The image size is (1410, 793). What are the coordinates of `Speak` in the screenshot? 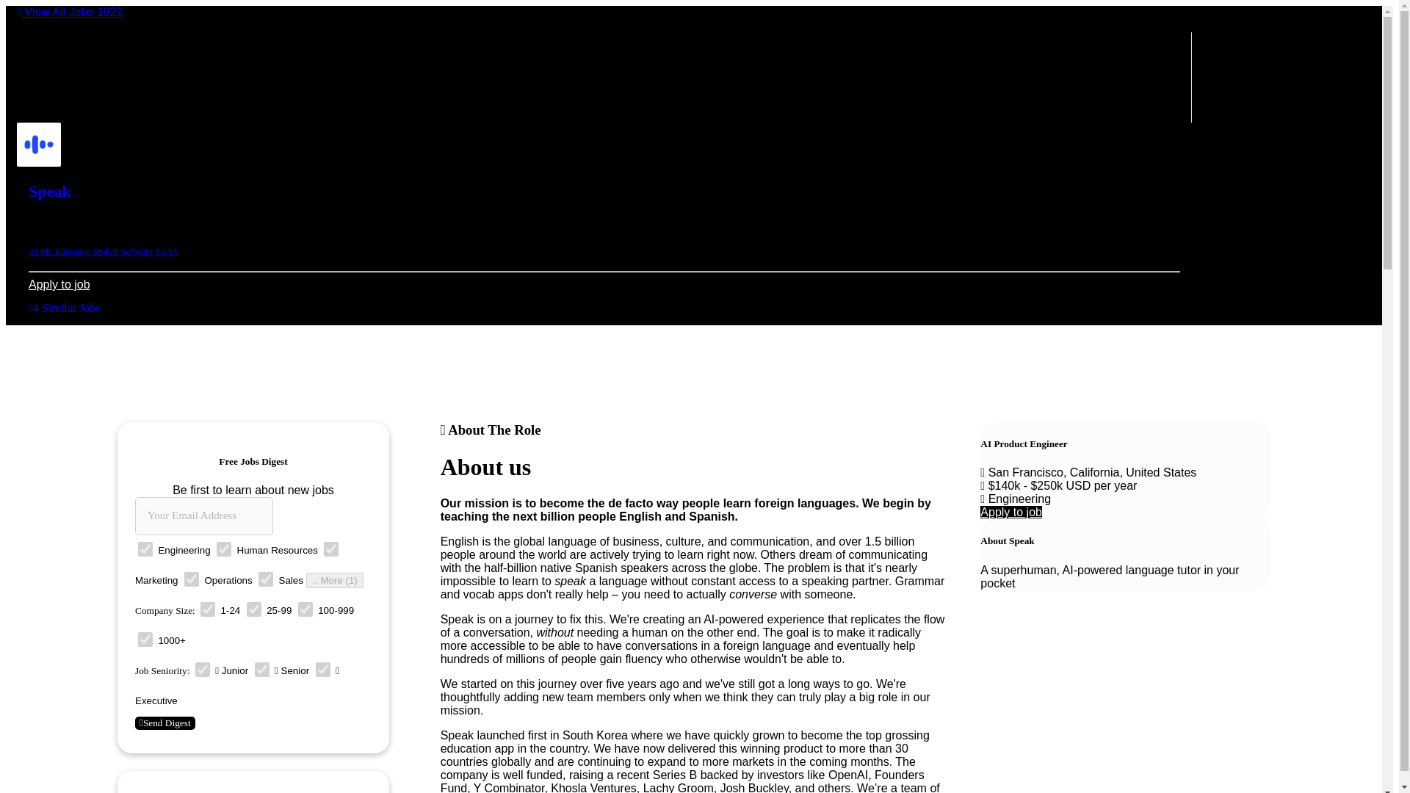 It's located at (49, 191).